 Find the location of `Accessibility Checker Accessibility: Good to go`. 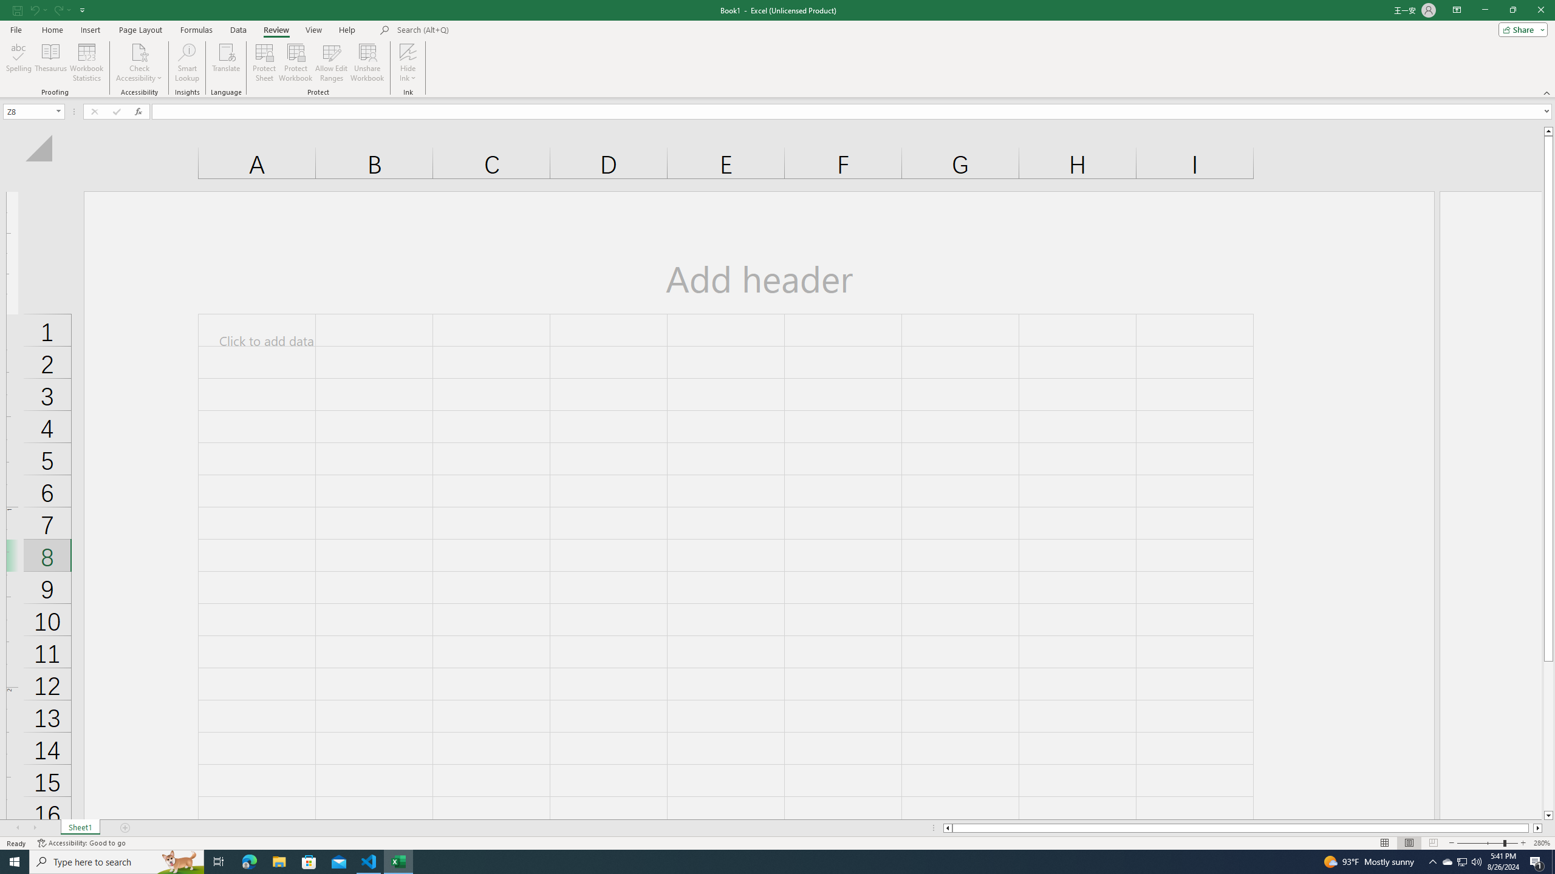

Accessibility Checker Accessibility: Good to go is located at coordinates (81, 843).